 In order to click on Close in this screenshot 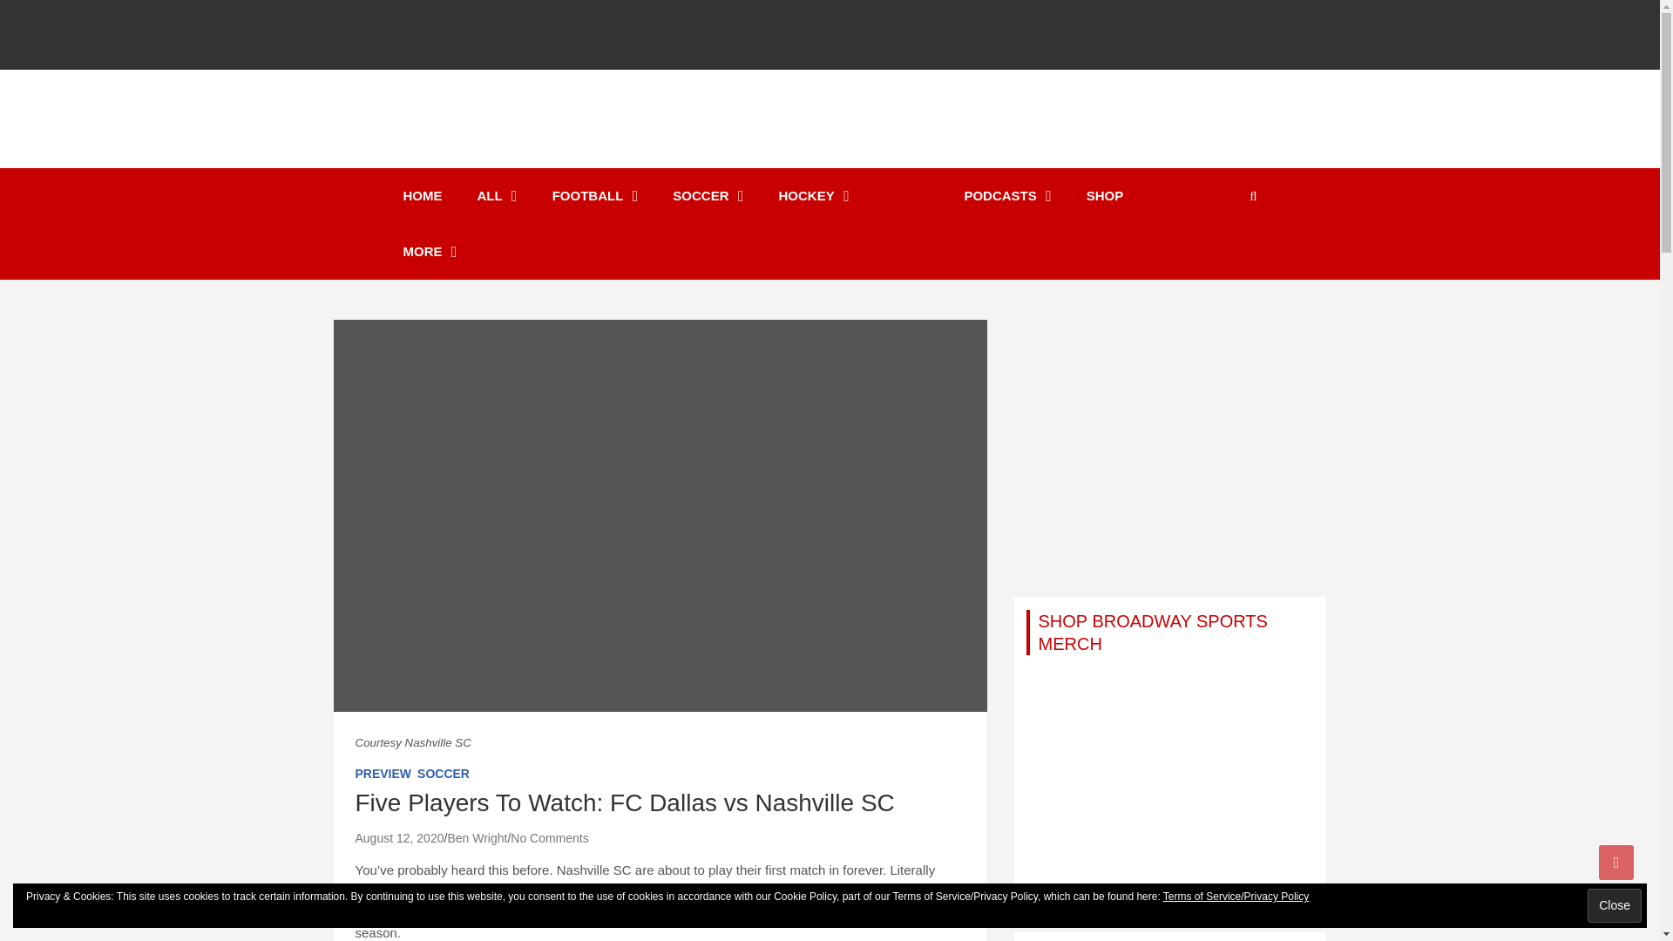, I will do `click(1614, 905)`.